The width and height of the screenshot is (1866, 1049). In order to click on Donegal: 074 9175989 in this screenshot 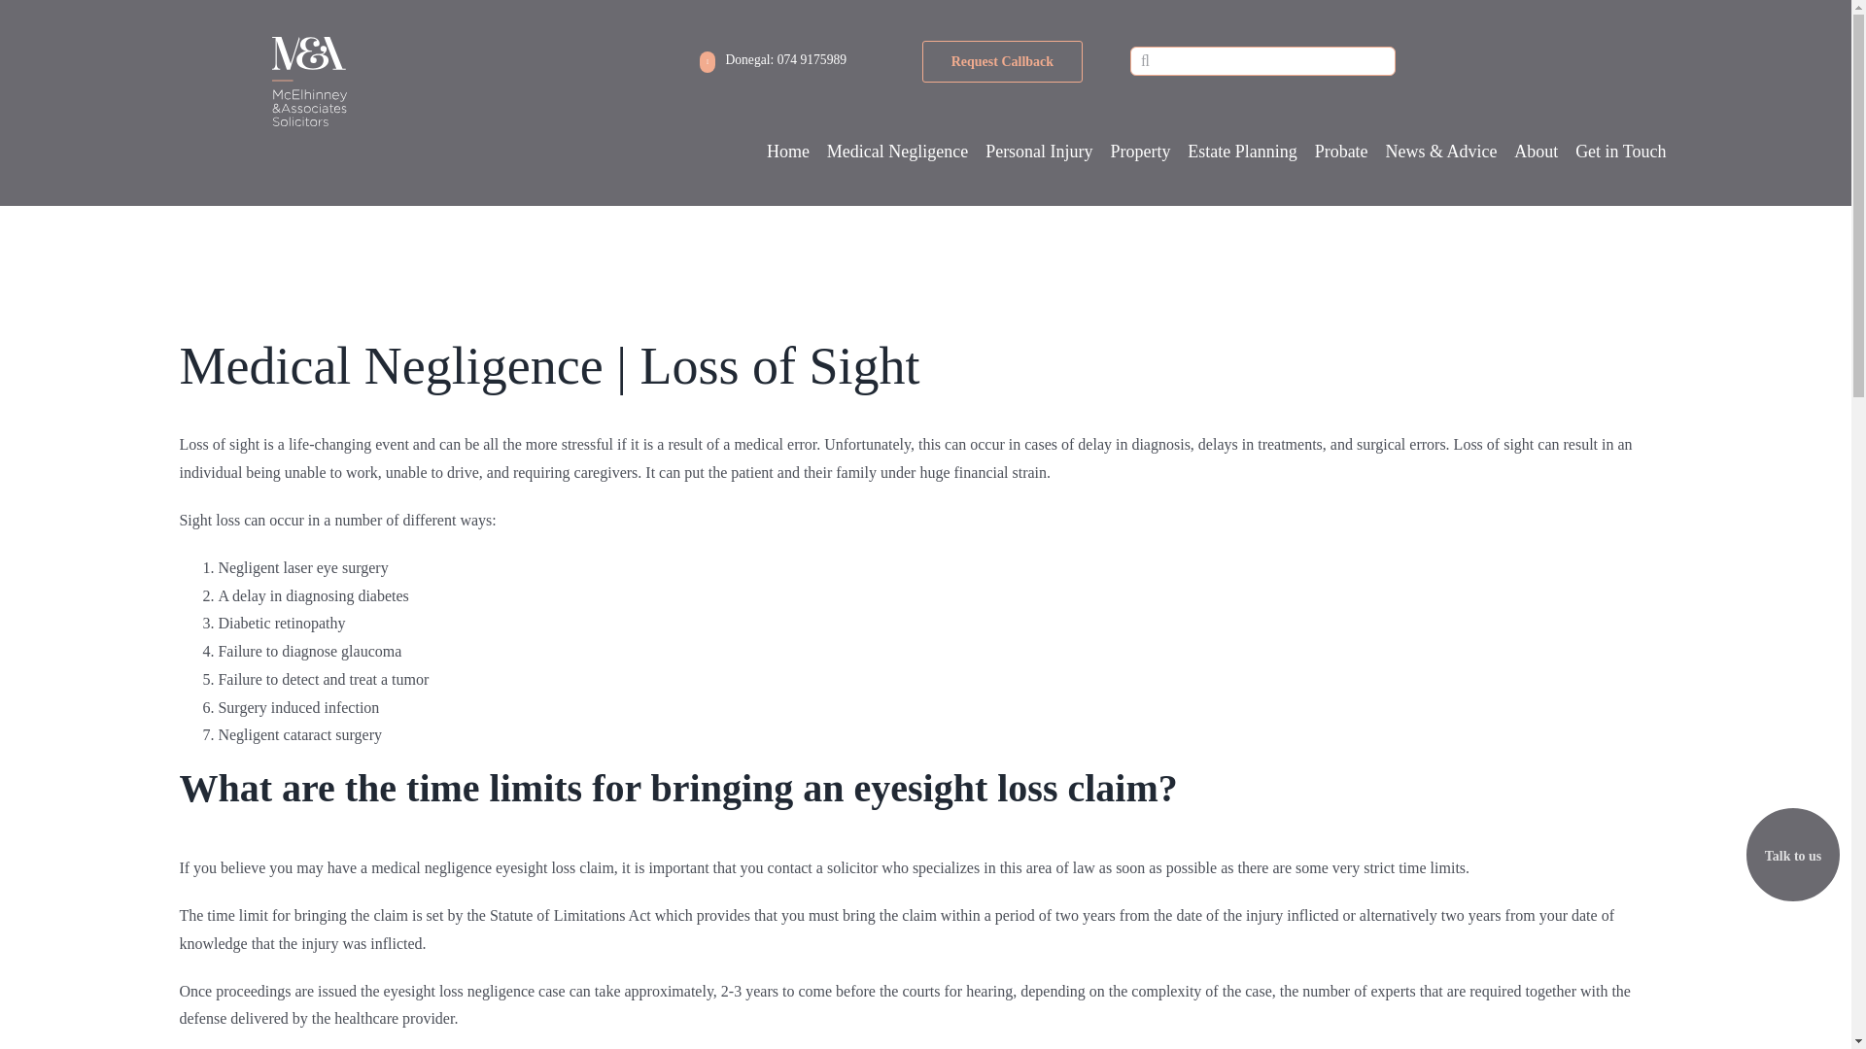, I will do `click(774, 60)`.